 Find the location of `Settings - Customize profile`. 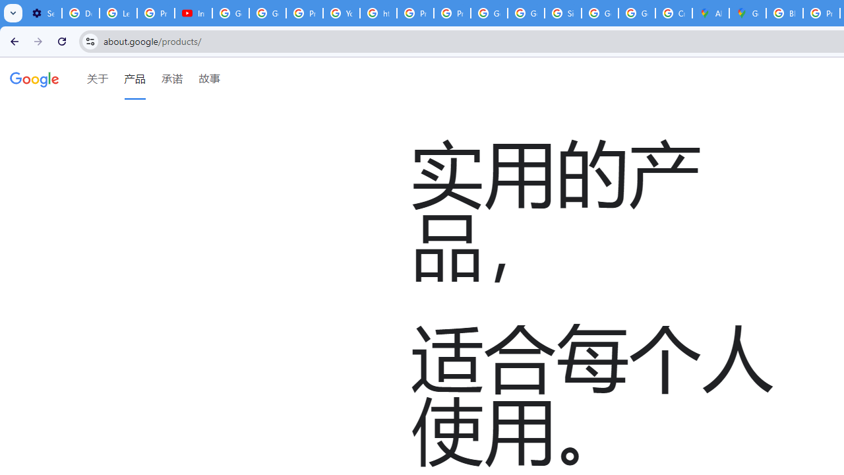

Settings - Customize profile is located at coordinates (43, 13).